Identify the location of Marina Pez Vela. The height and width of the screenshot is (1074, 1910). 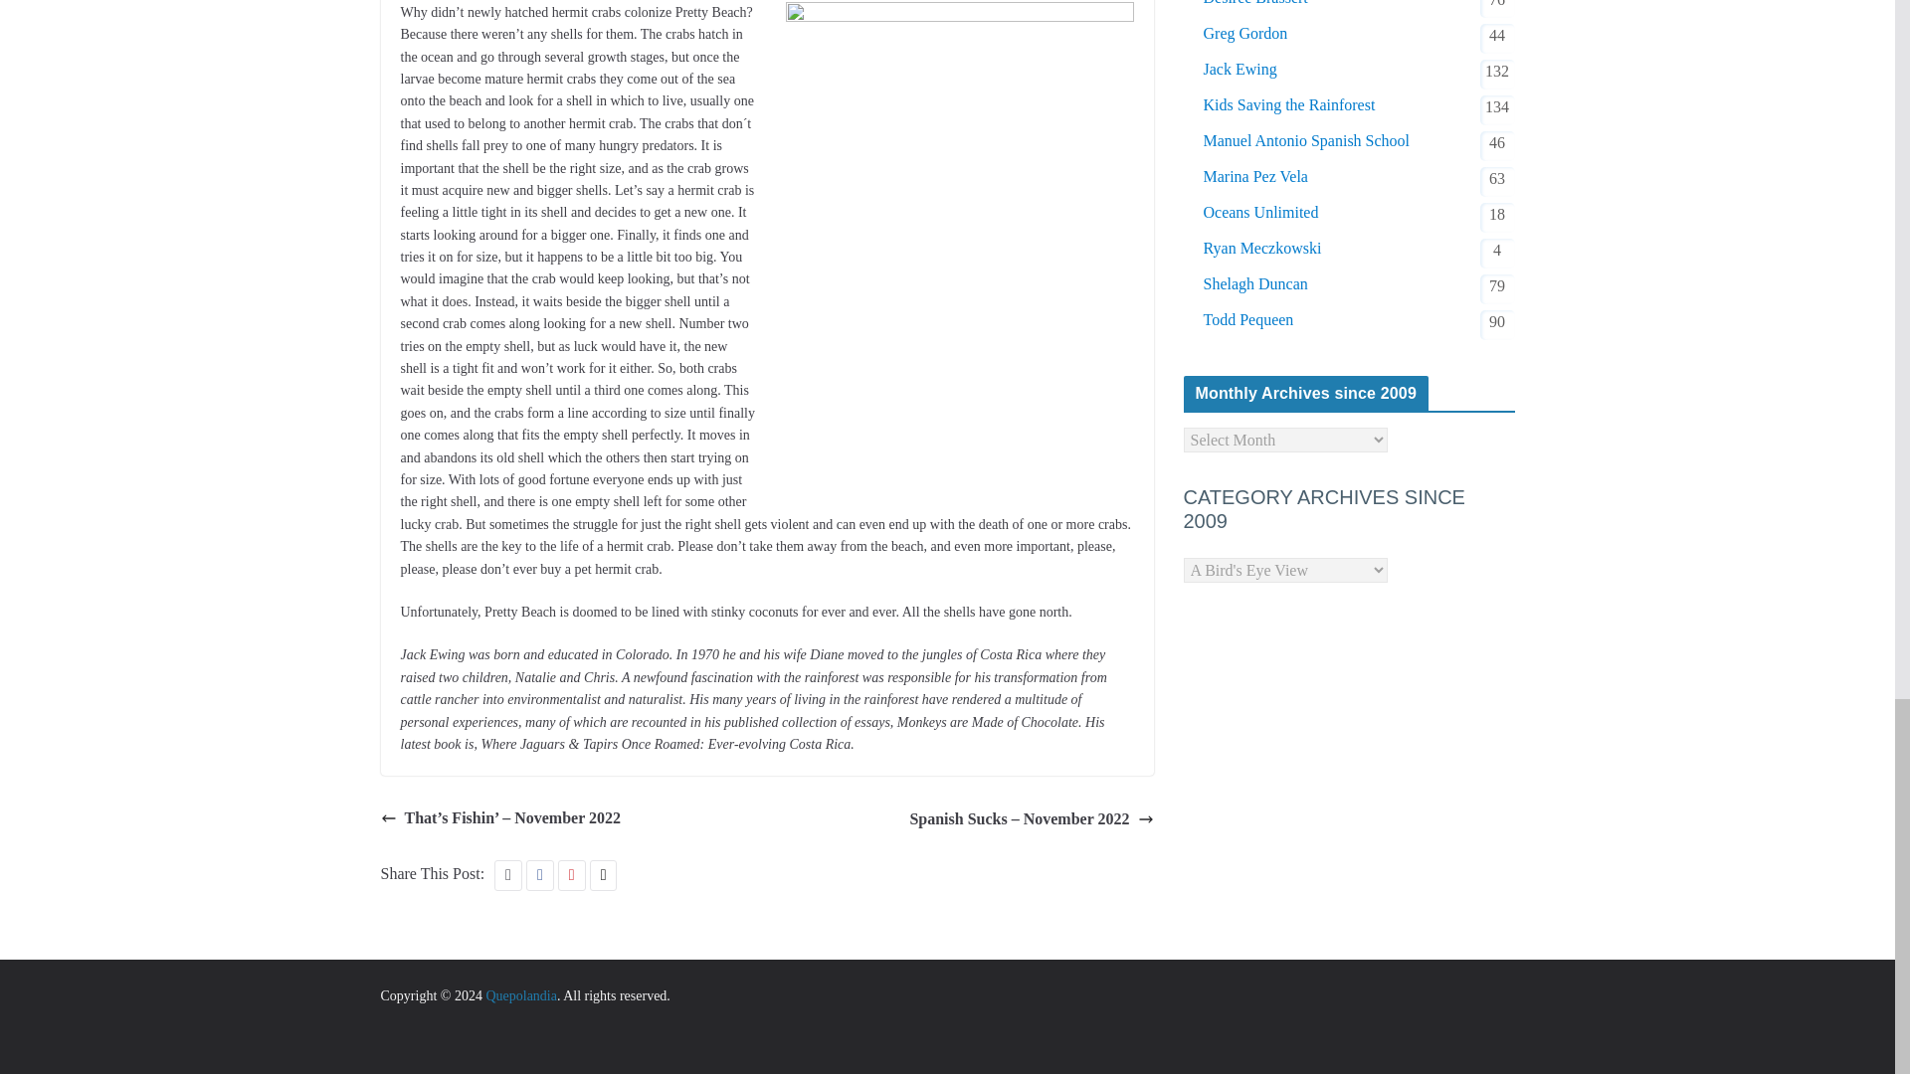
(1255, 177).